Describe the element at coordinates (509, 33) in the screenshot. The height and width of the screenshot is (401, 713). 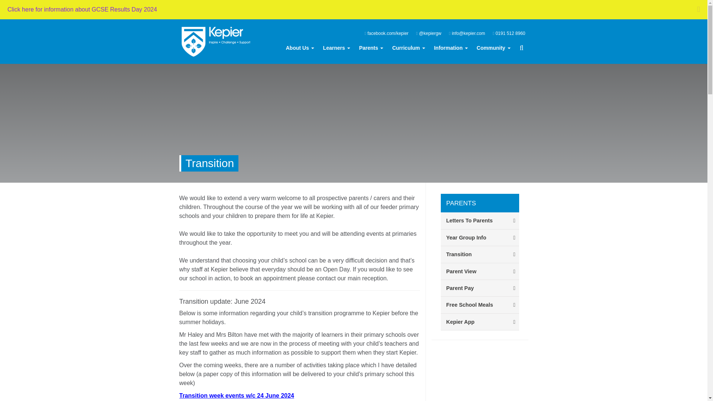
I see `0191 512 8960` at that location.